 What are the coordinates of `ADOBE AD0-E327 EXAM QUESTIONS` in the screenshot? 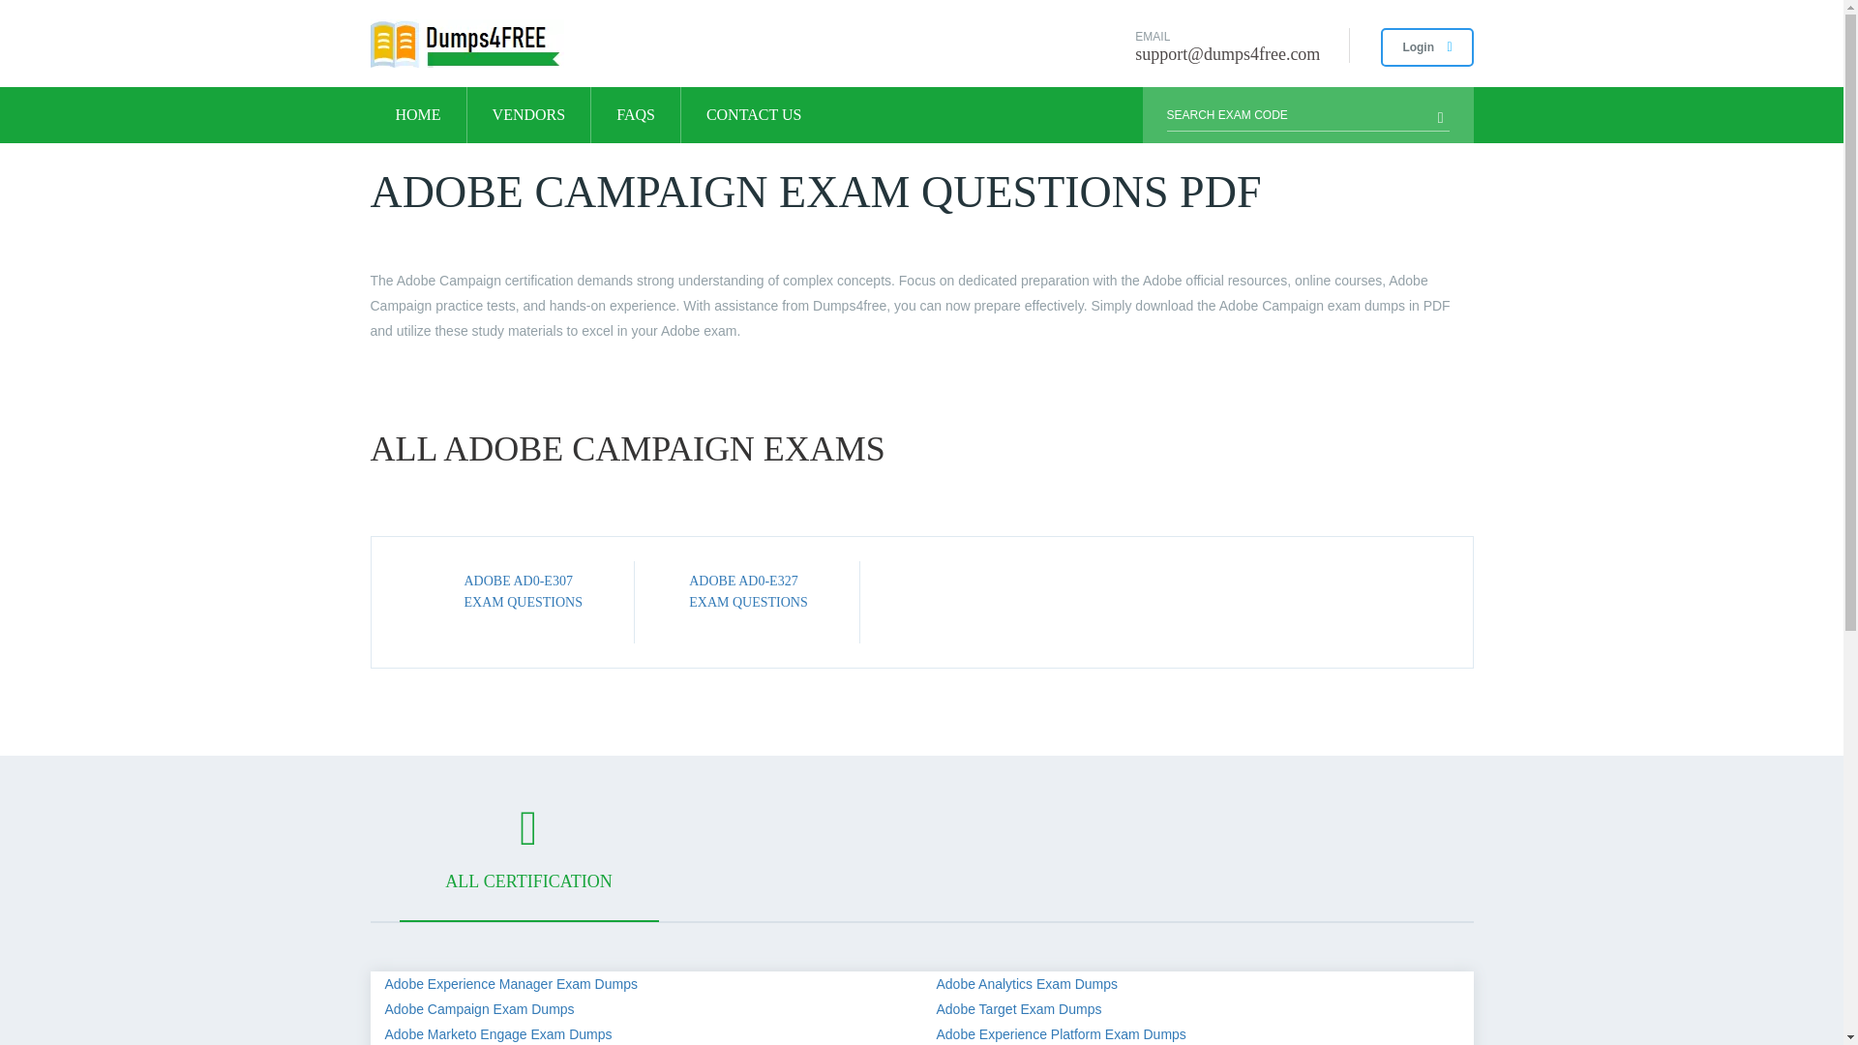 It's located at (749, 590).